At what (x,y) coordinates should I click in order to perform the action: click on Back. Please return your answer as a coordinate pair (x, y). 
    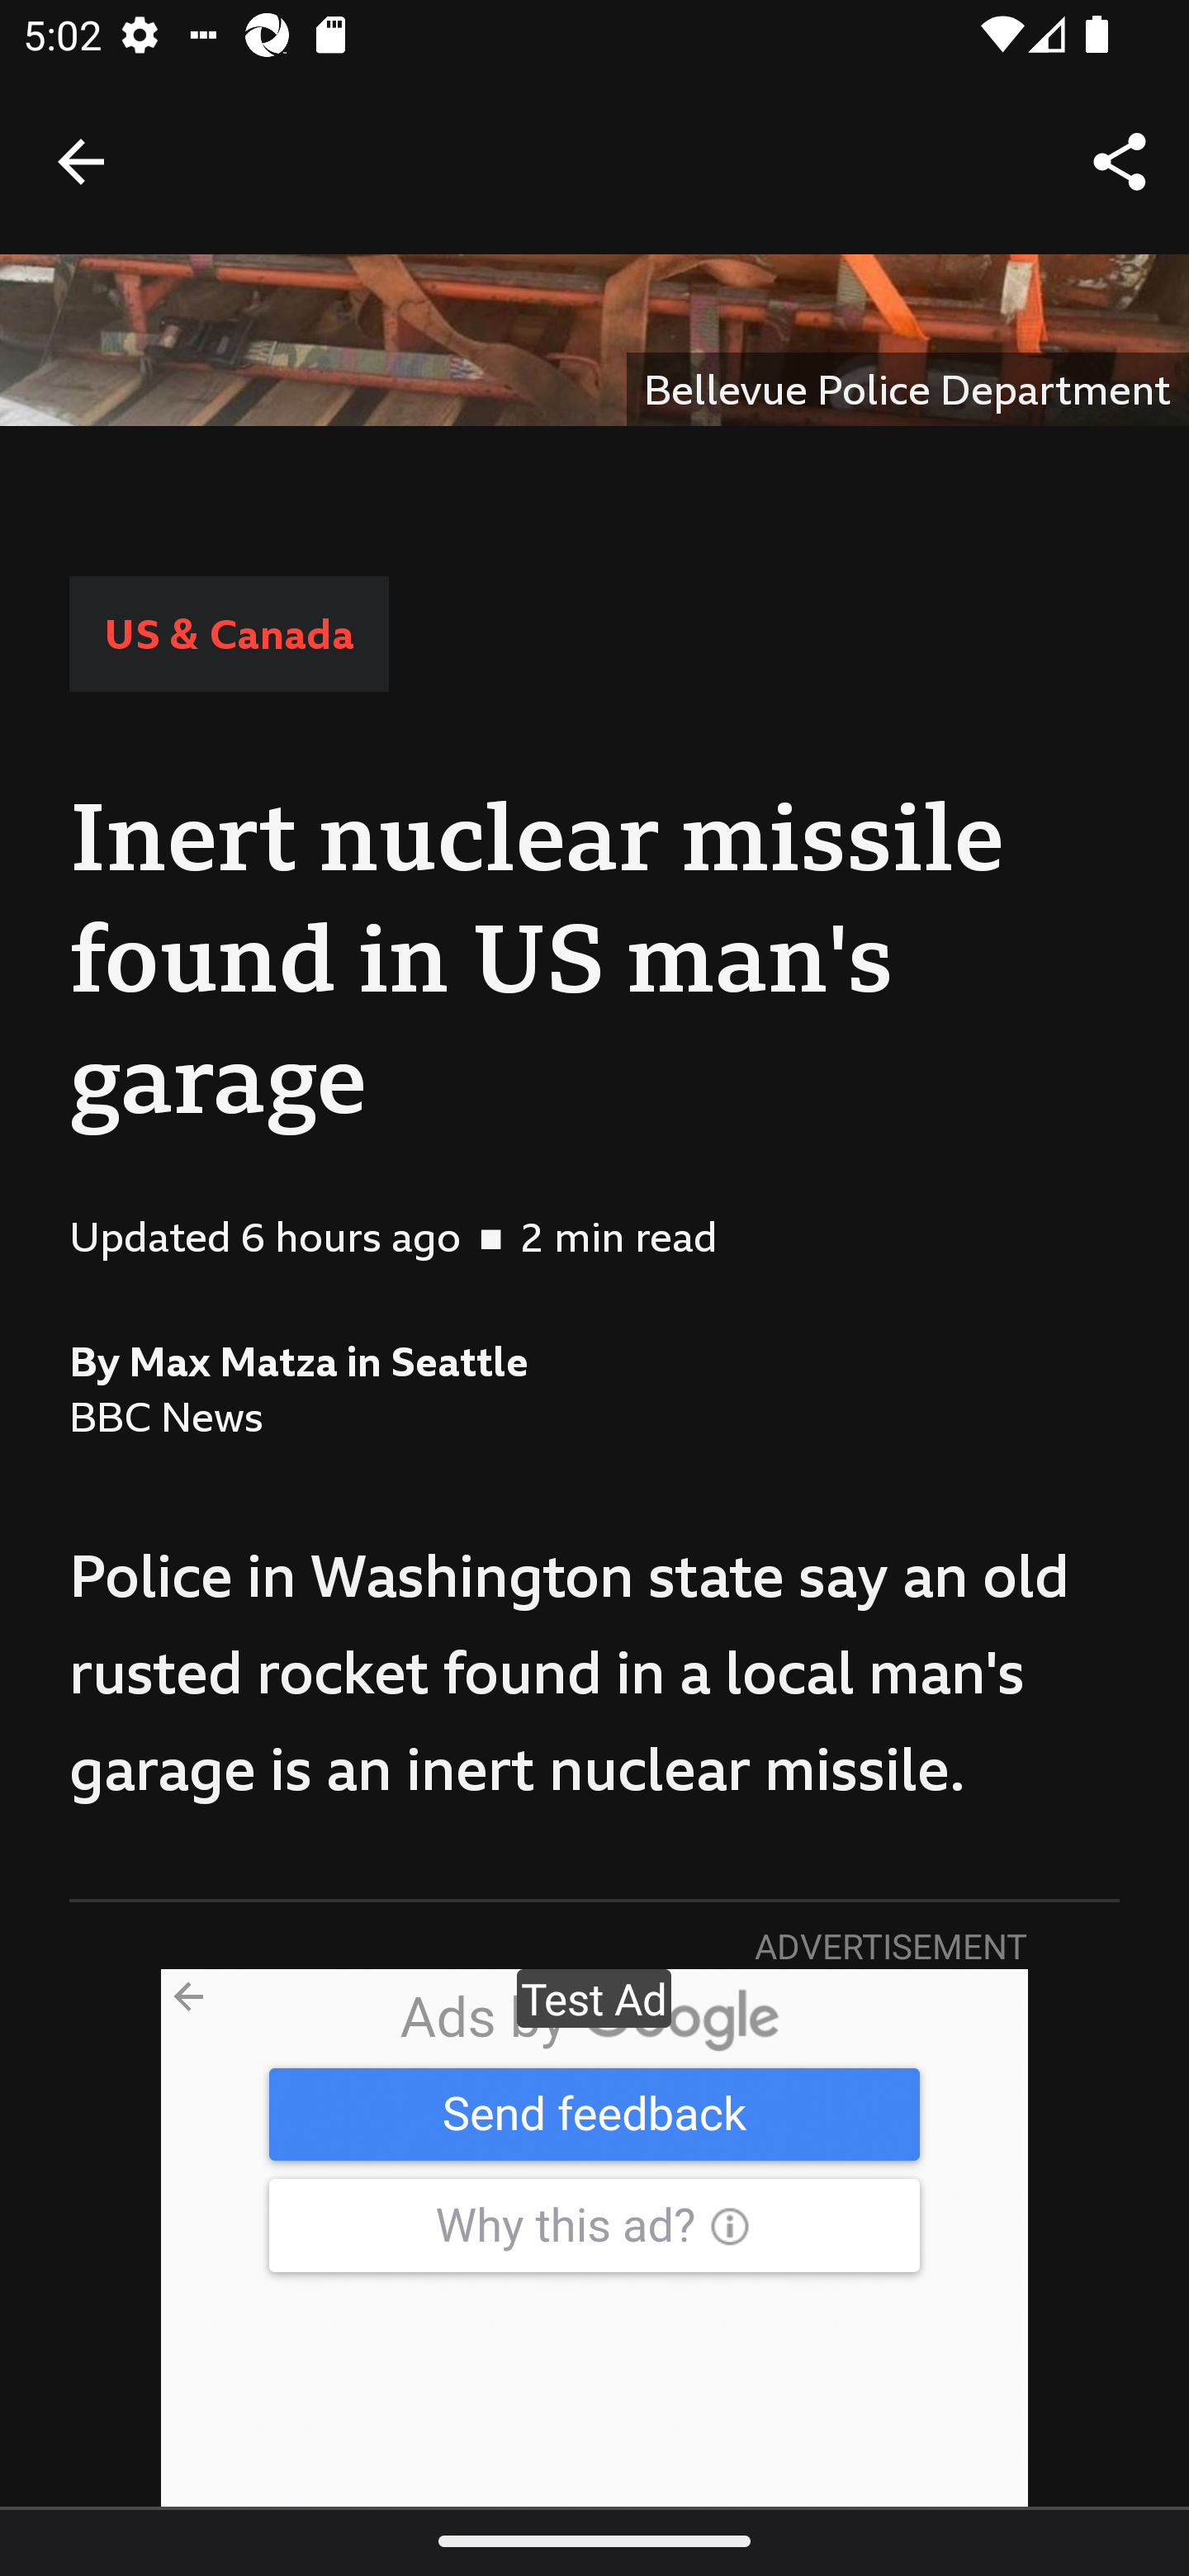
    Looking at the image, I should click on (81, 160).